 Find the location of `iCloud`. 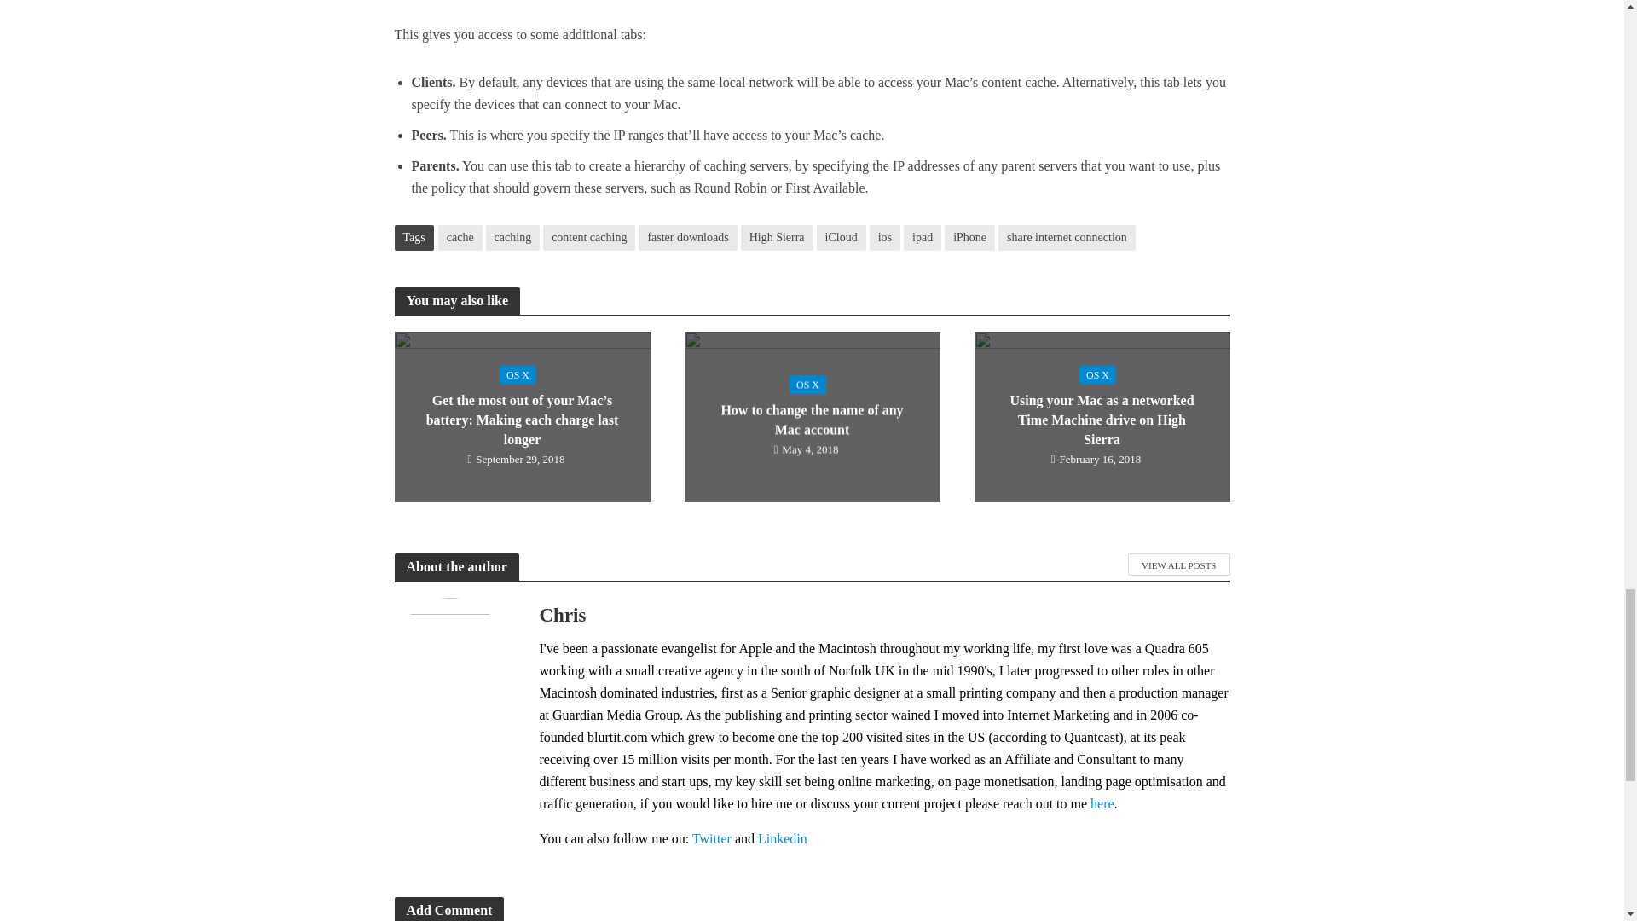

iCloud is located at coordinates (841, 237).